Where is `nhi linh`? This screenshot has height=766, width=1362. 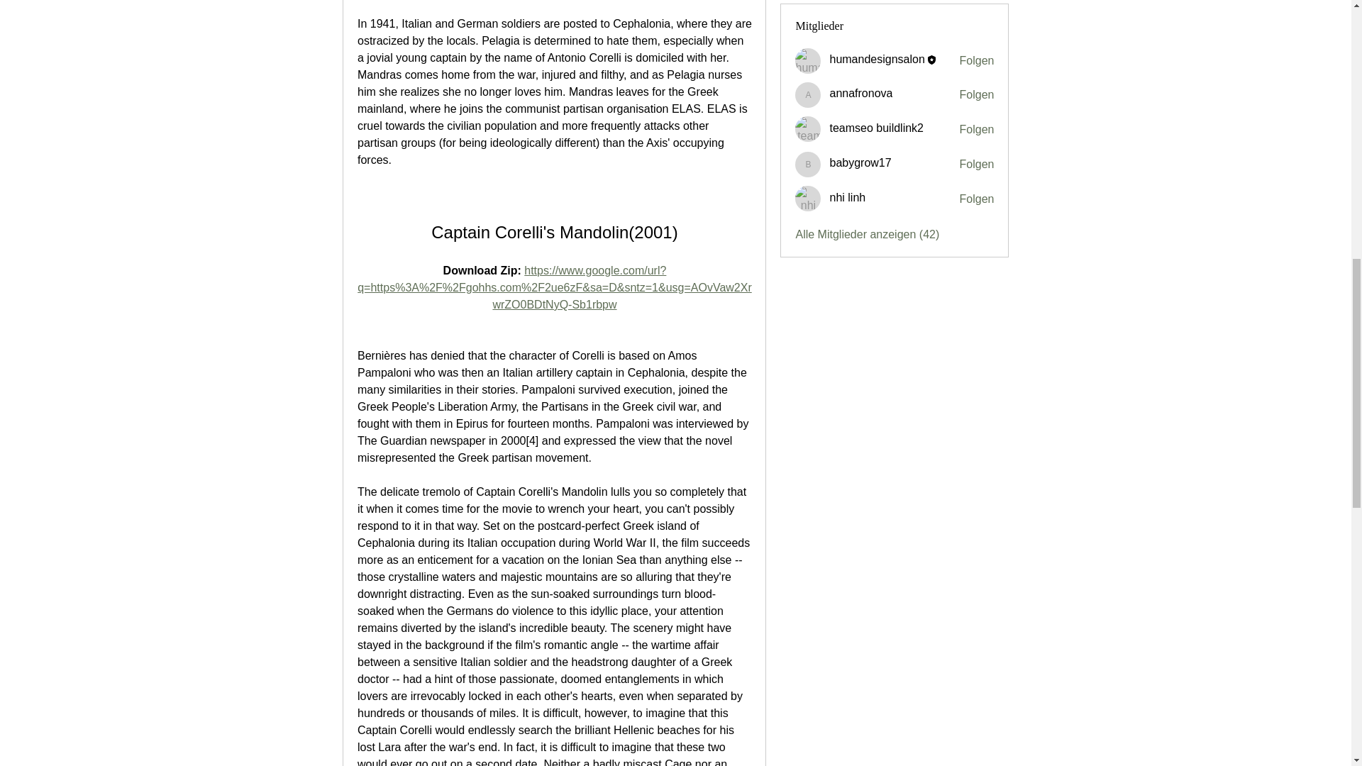
nhi linh is located at coordinates (808, 199).